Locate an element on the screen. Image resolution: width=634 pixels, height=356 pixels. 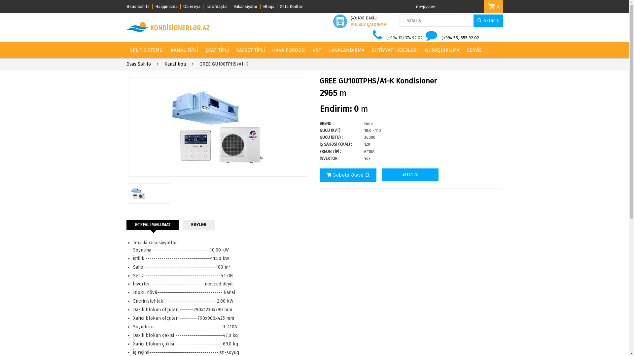
VRF is located at coordinates (316, 50).